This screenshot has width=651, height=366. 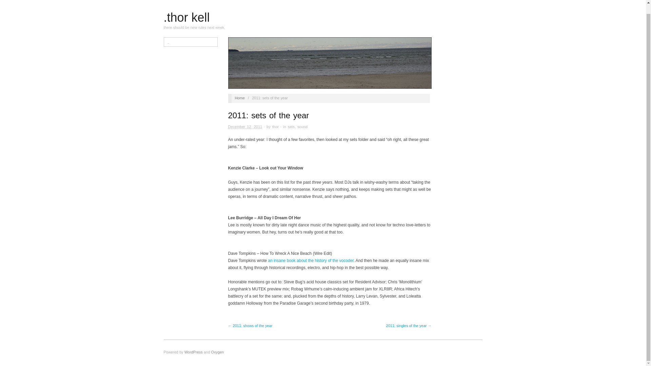 What do you see at coordinates (239, 98) in the screenshot?
I see `.thor kell` at bounding box center [239, 98].